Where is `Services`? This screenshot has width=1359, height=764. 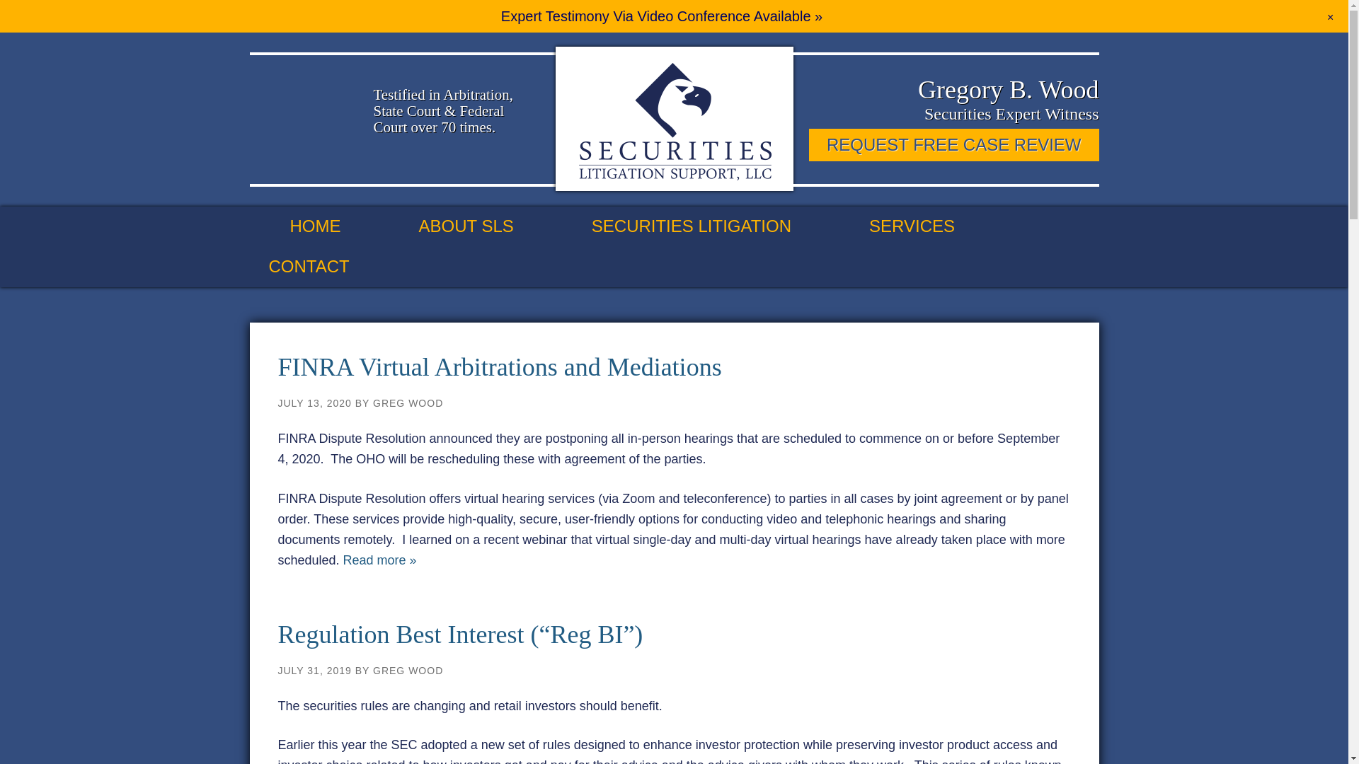
Services is located at coordinates (931, 226).